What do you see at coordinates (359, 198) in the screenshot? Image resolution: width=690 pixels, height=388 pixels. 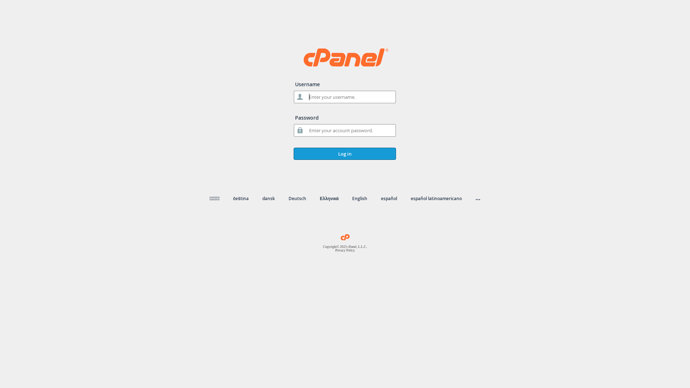 I see `English` at bounding box center [359, 198].